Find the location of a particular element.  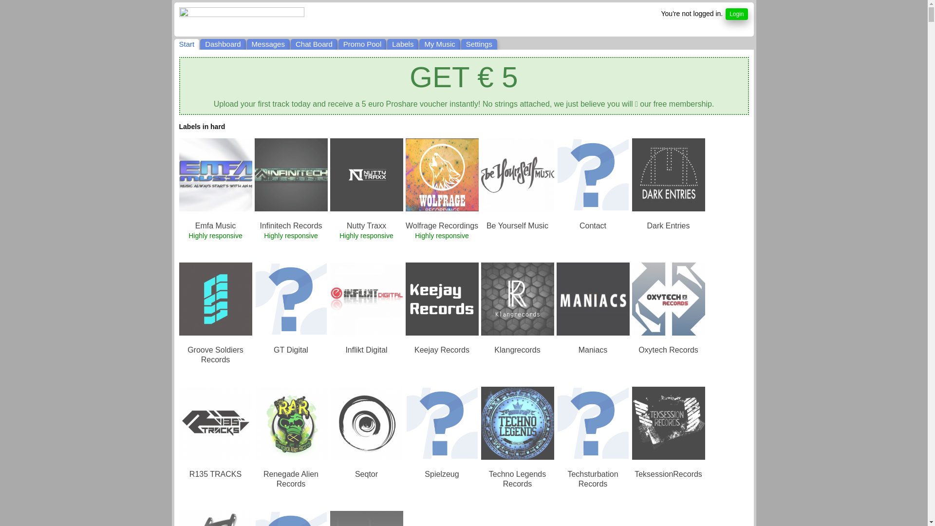

Settings is located at coordinates (479, 44).